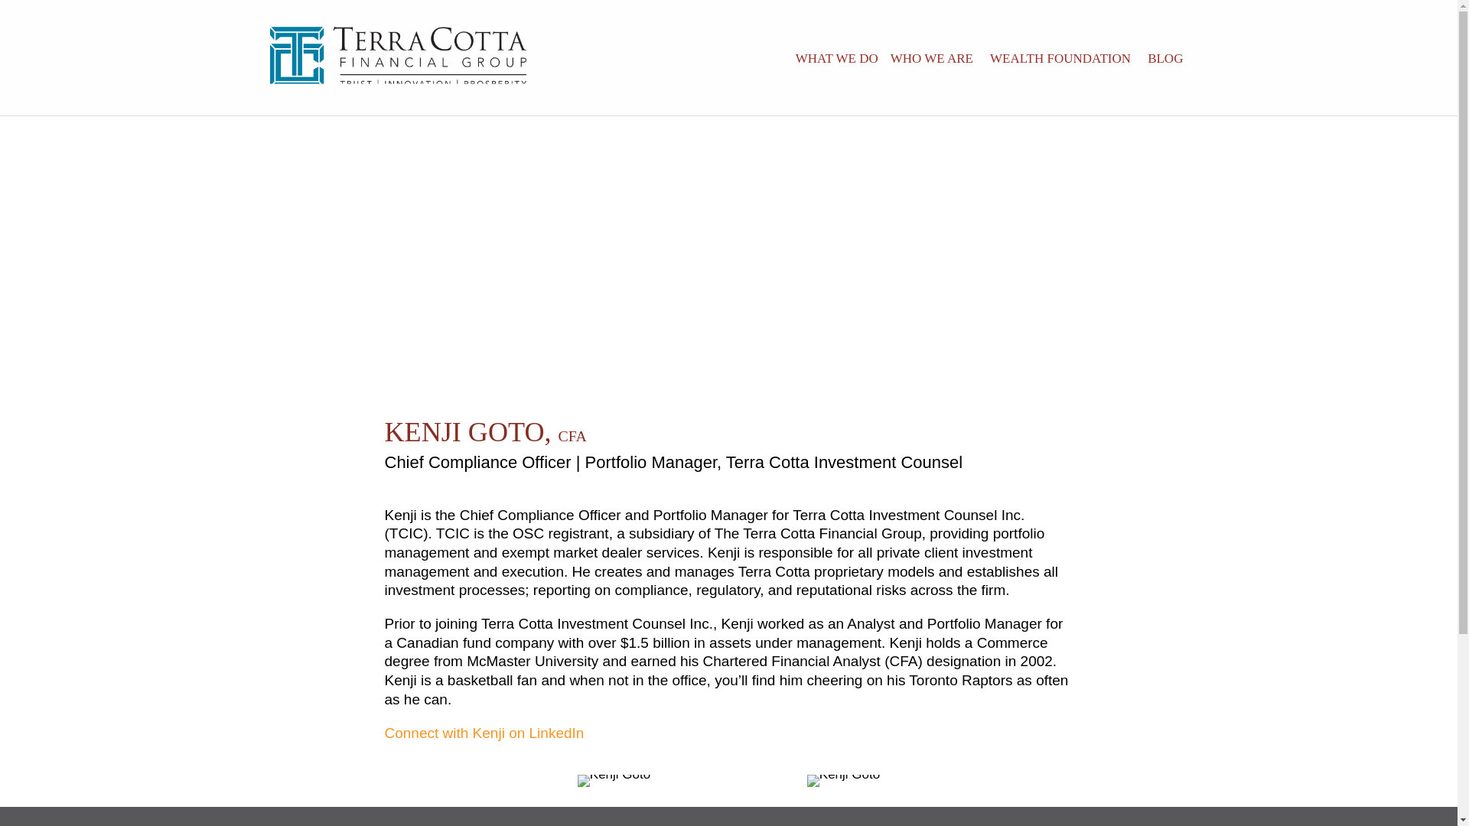 Image resolution: width=1469 pixels, height=826 pixels. Describe the element at coordinates (614, 781) in the screenshot. I see `kenji-frontal-orig-aspect` at that location.